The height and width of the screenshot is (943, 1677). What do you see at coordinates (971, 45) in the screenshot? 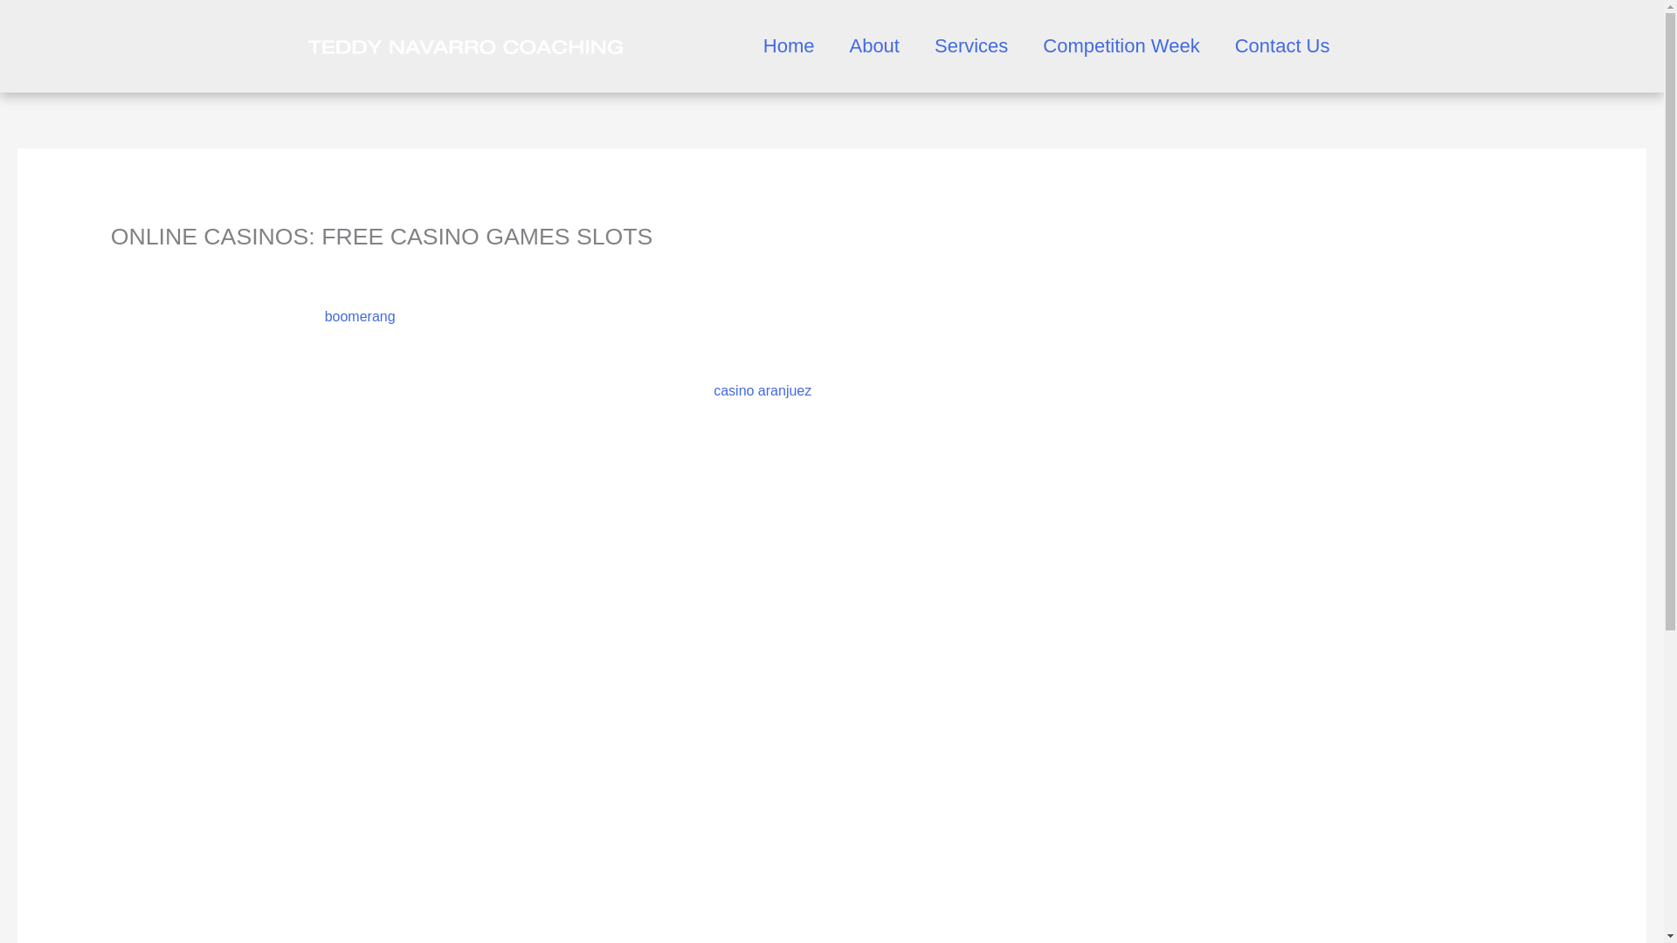
I see `Services` at bounding box center [971, 45].